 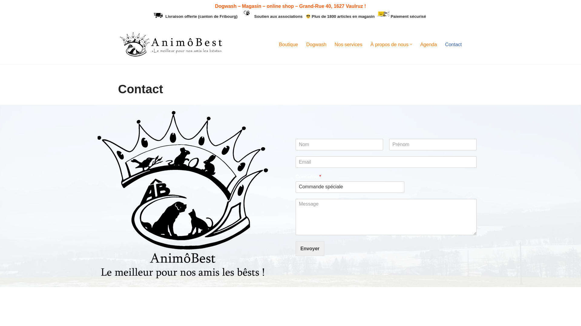 I want to click on Contact, so click(x=453, y=44).